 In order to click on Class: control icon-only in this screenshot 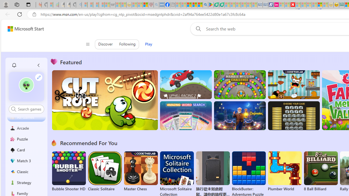, I will do `click(87, 44)`.